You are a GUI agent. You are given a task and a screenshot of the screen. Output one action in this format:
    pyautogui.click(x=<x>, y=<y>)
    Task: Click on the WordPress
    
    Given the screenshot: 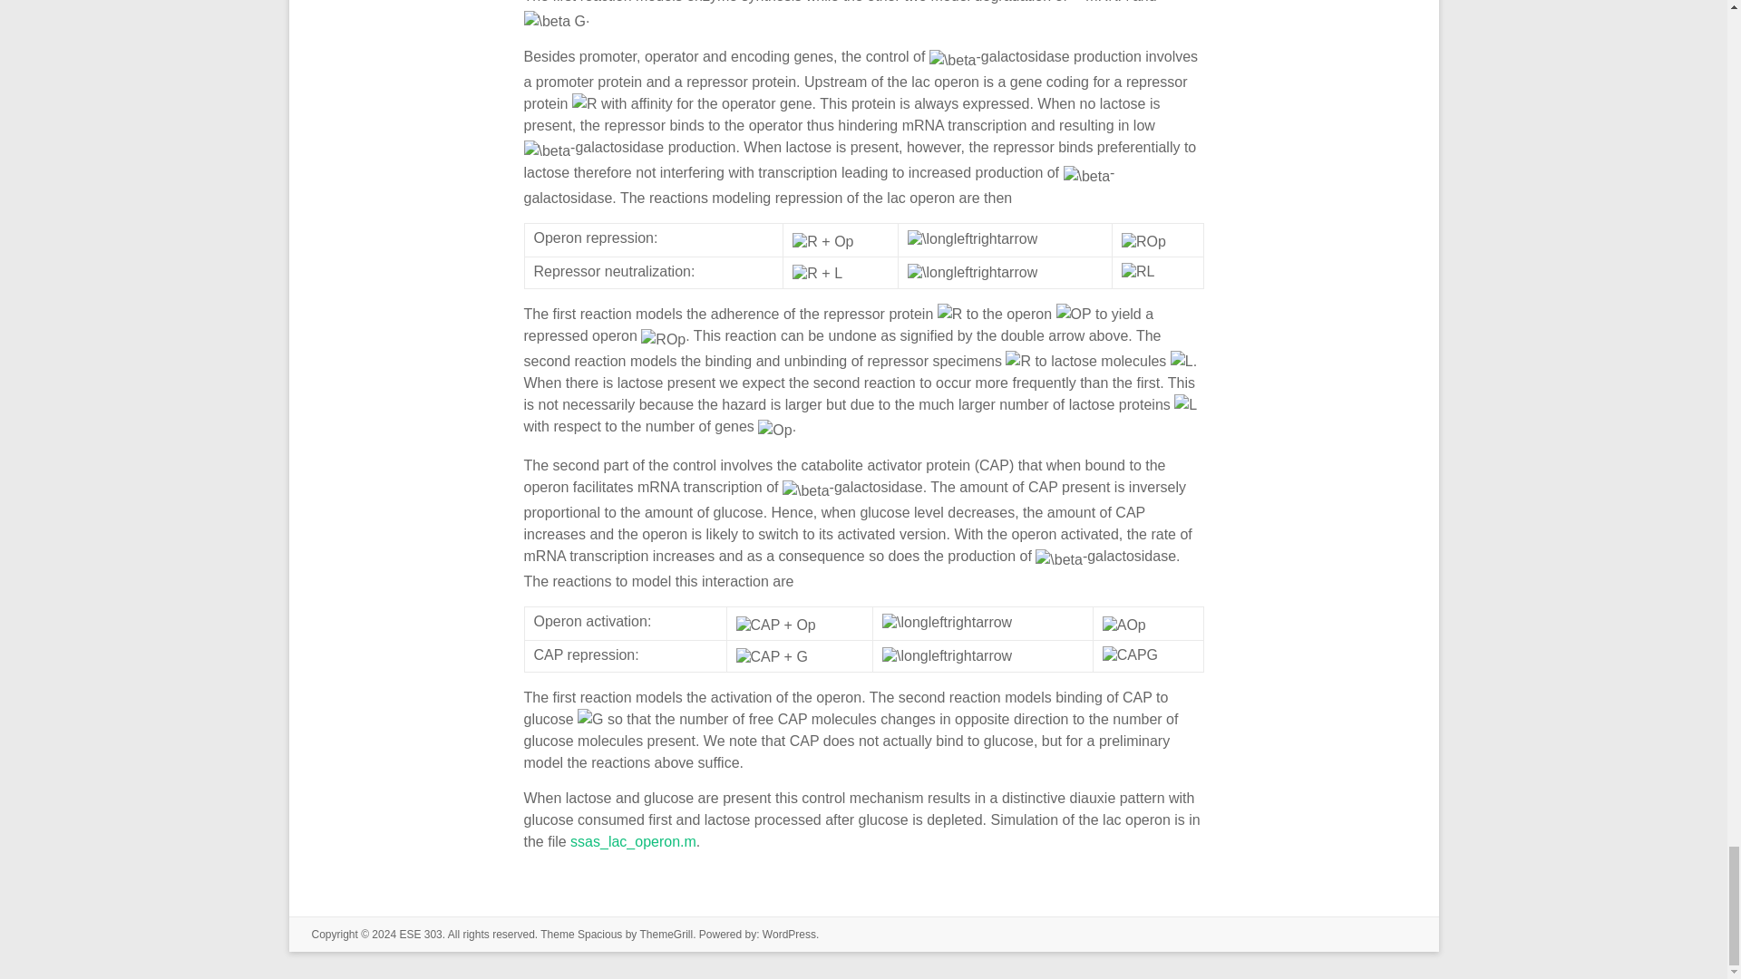 What is the action you would take?
    pyautogui.click(x=789, y=934)
    